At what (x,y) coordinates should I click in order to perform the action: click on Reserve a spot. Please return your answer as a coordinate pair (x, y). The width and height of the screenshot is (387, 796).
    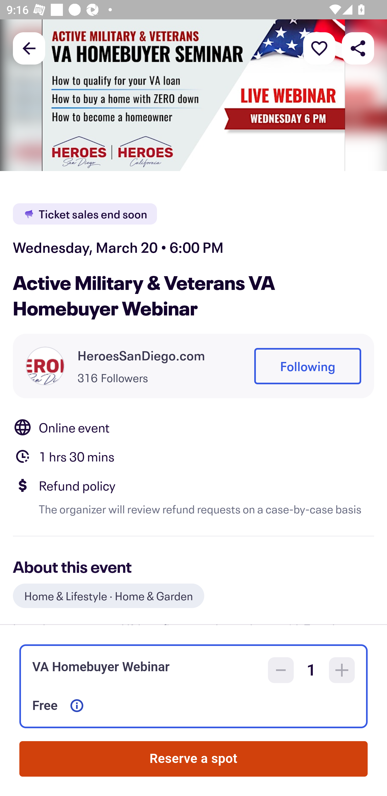
    Looking at the image, I should click on (193, 759).